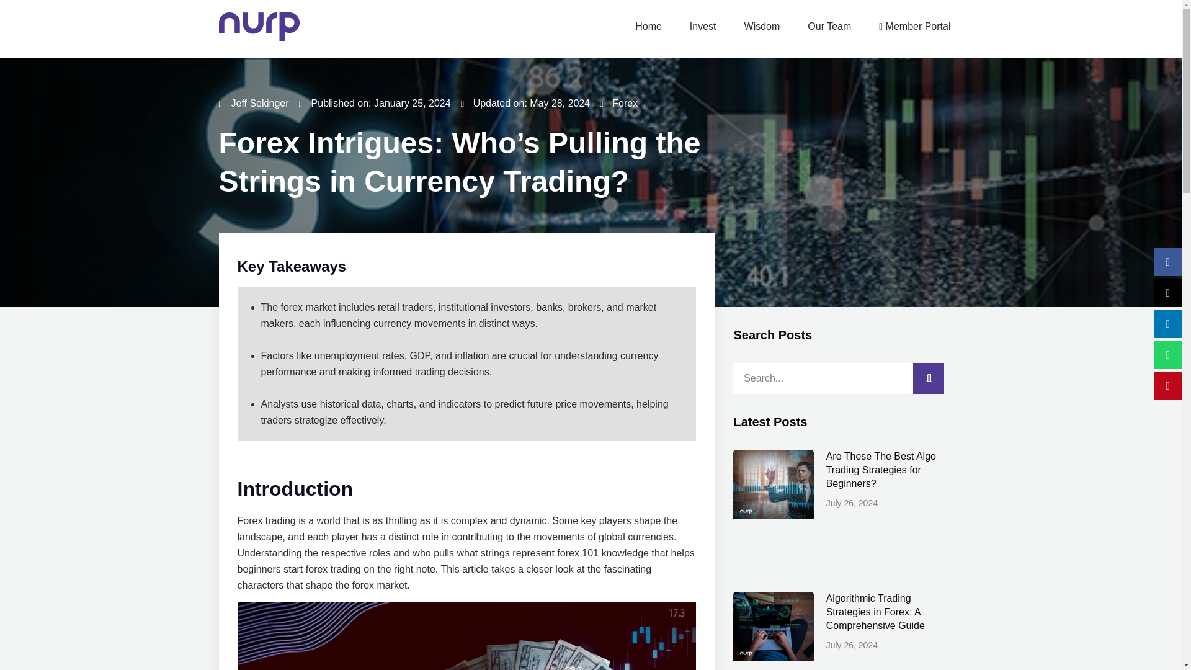 The width and height of the screenshot is (1191, 670). I want to click on Wisdom, so click(762, 27).